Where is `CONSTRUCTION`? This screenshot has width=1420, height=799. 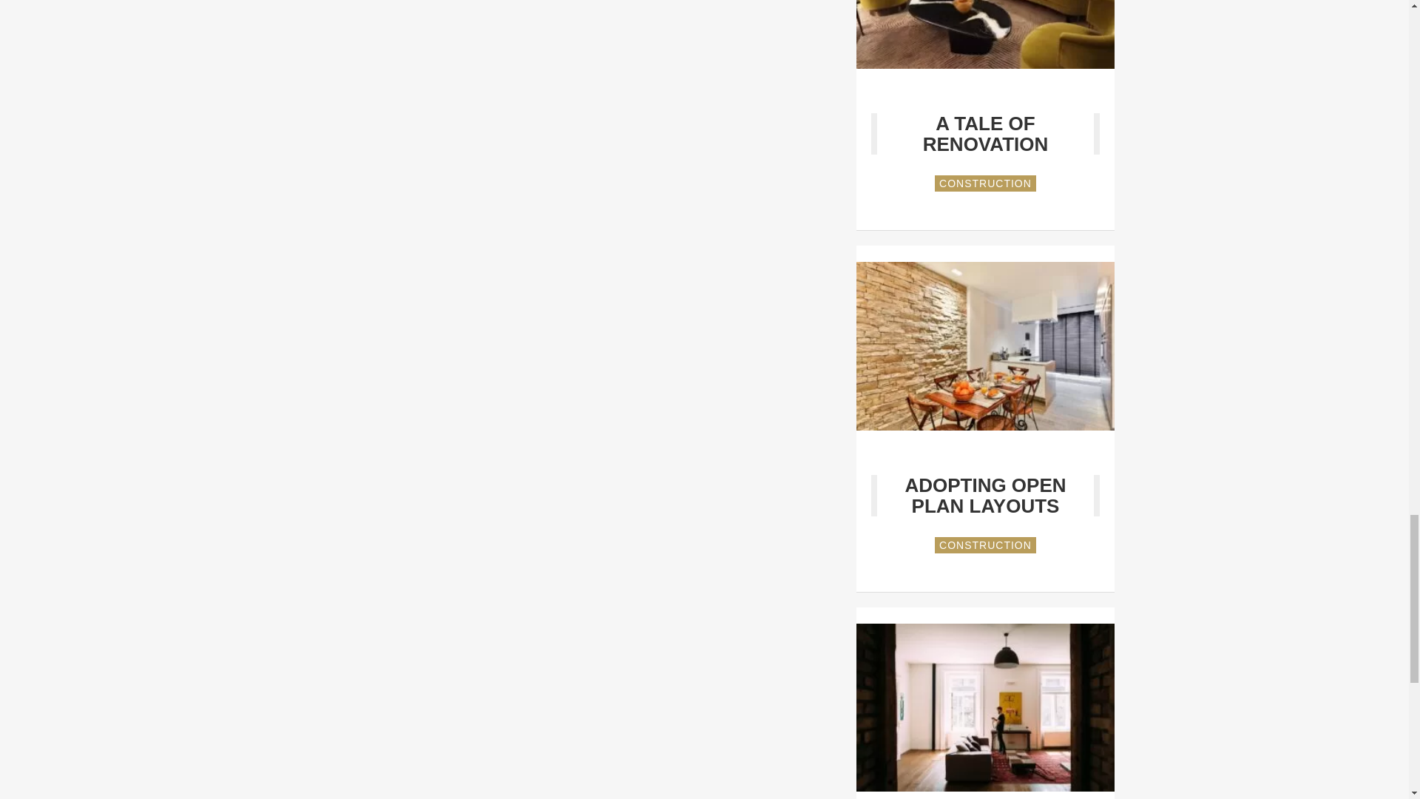
CONSTRUCTION is located at coordinates (985, 183).